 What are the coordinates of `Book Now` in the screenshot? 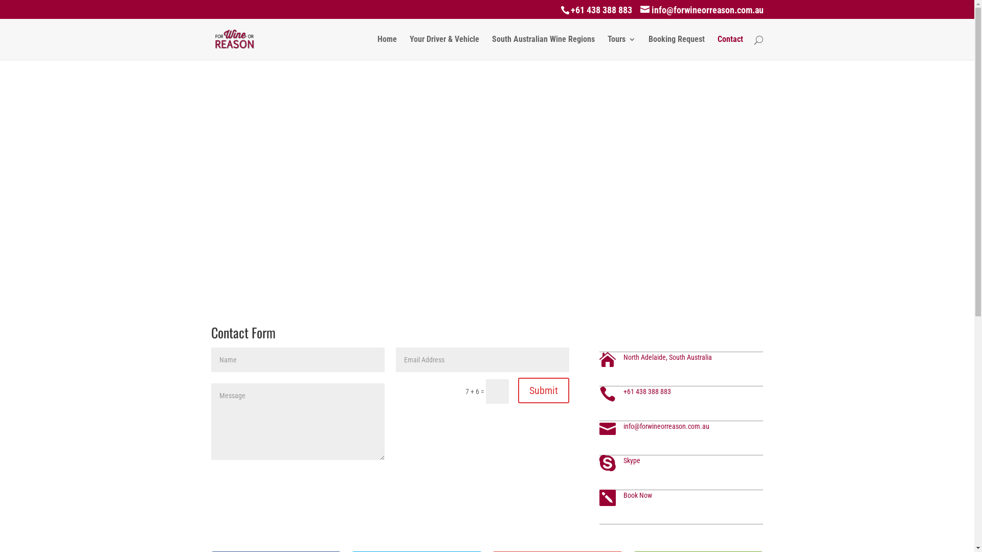 It's located at (638, 495).